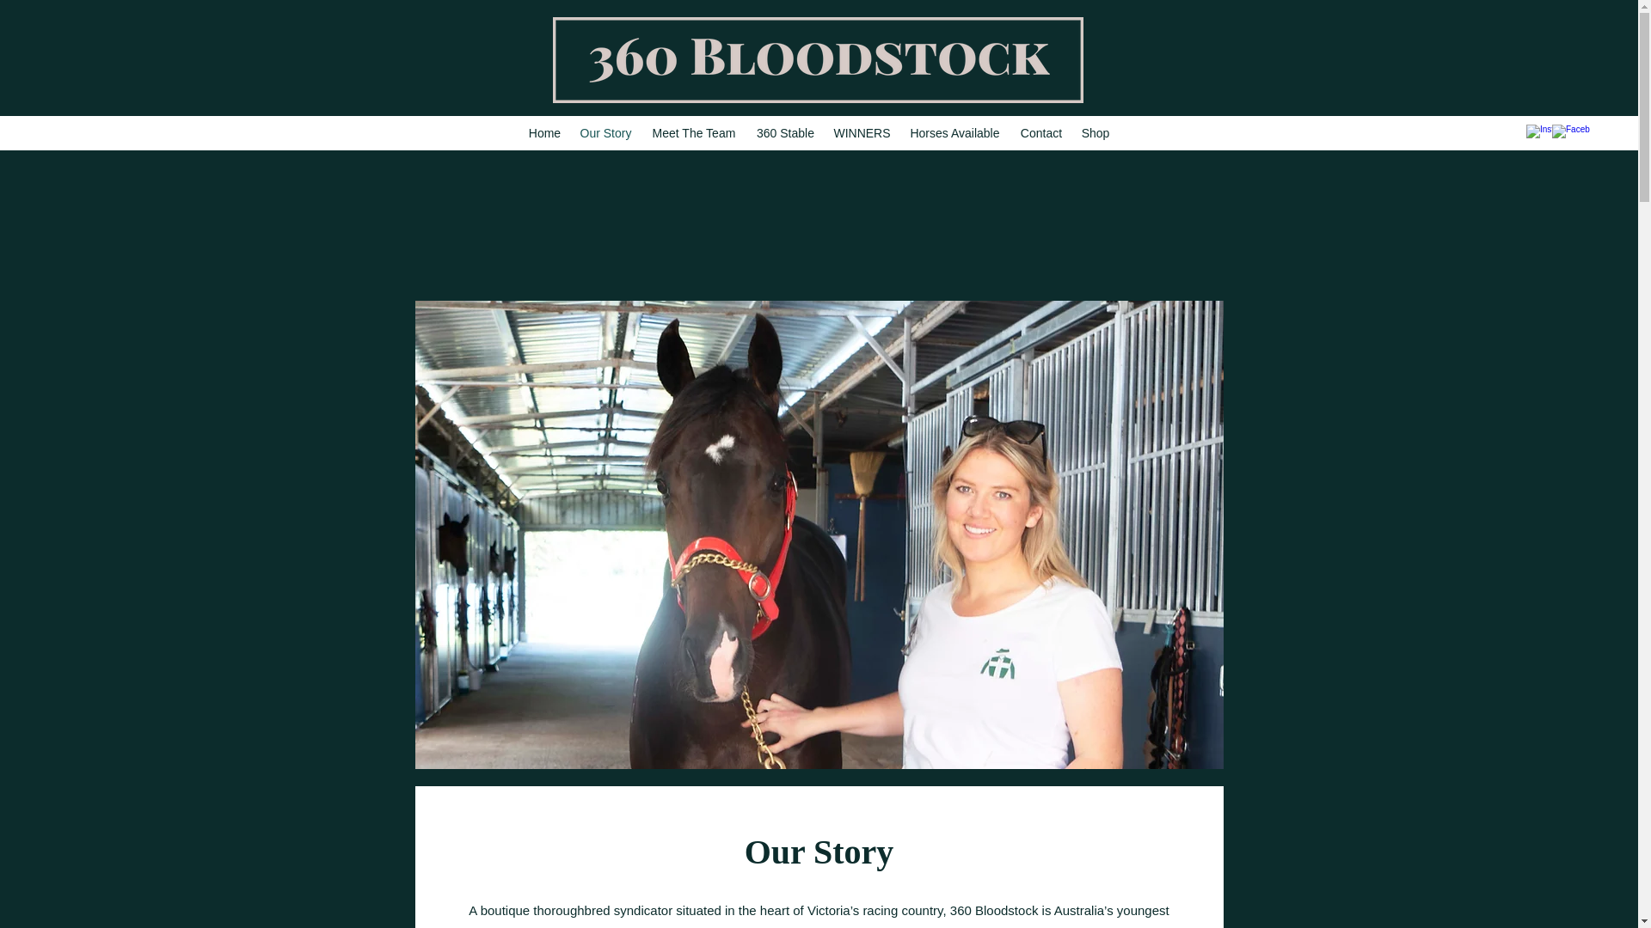 The height and width of the screenshot is (928, 1651). What do you see at coordinates (1096, 132) in the screenshot?
I see `Shop` at bounding box center [1096, 132].